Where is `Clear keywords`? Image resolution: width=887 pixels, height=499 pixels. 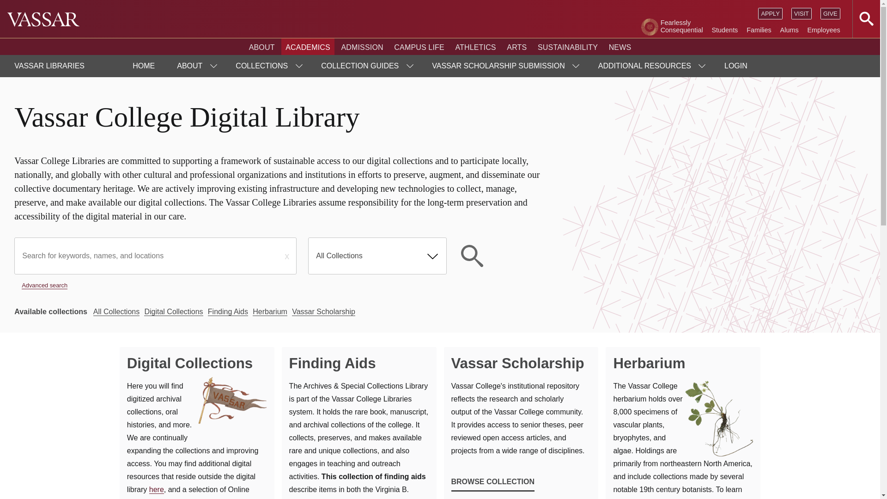
Clear keywords is located at coordinates (286, 256).